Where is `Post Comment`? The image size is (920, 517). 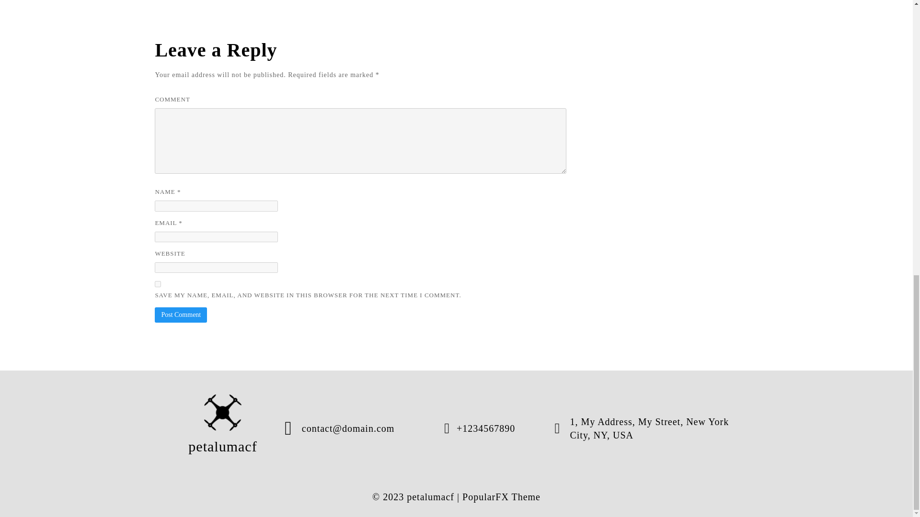
Post Comment is located at coordinates (181, 315).